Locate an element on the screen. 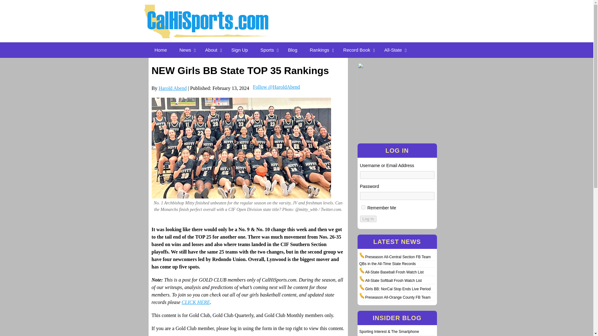  View all posts by Harold Abend is located at coordinates (173, 88).